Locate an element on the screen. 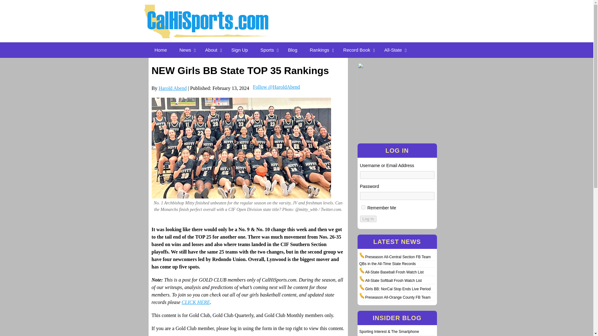  View all posts by Harold Abend is located at coordinates (173, 88).